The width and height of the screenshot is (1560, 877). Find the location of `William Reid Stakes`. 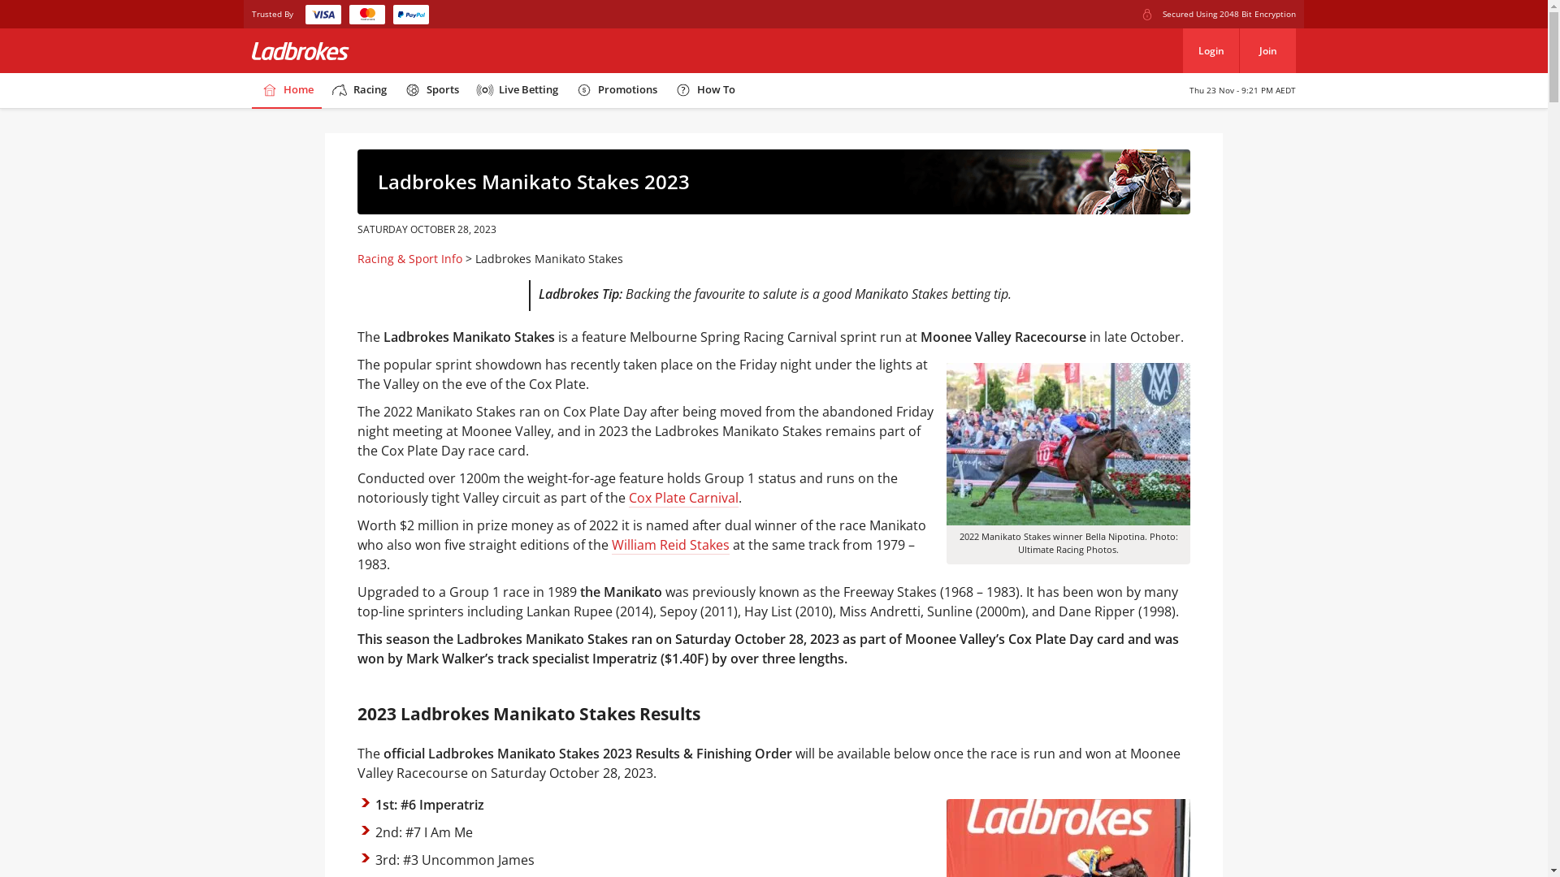

William Reid Stakes is located at coordinates (671, 546).